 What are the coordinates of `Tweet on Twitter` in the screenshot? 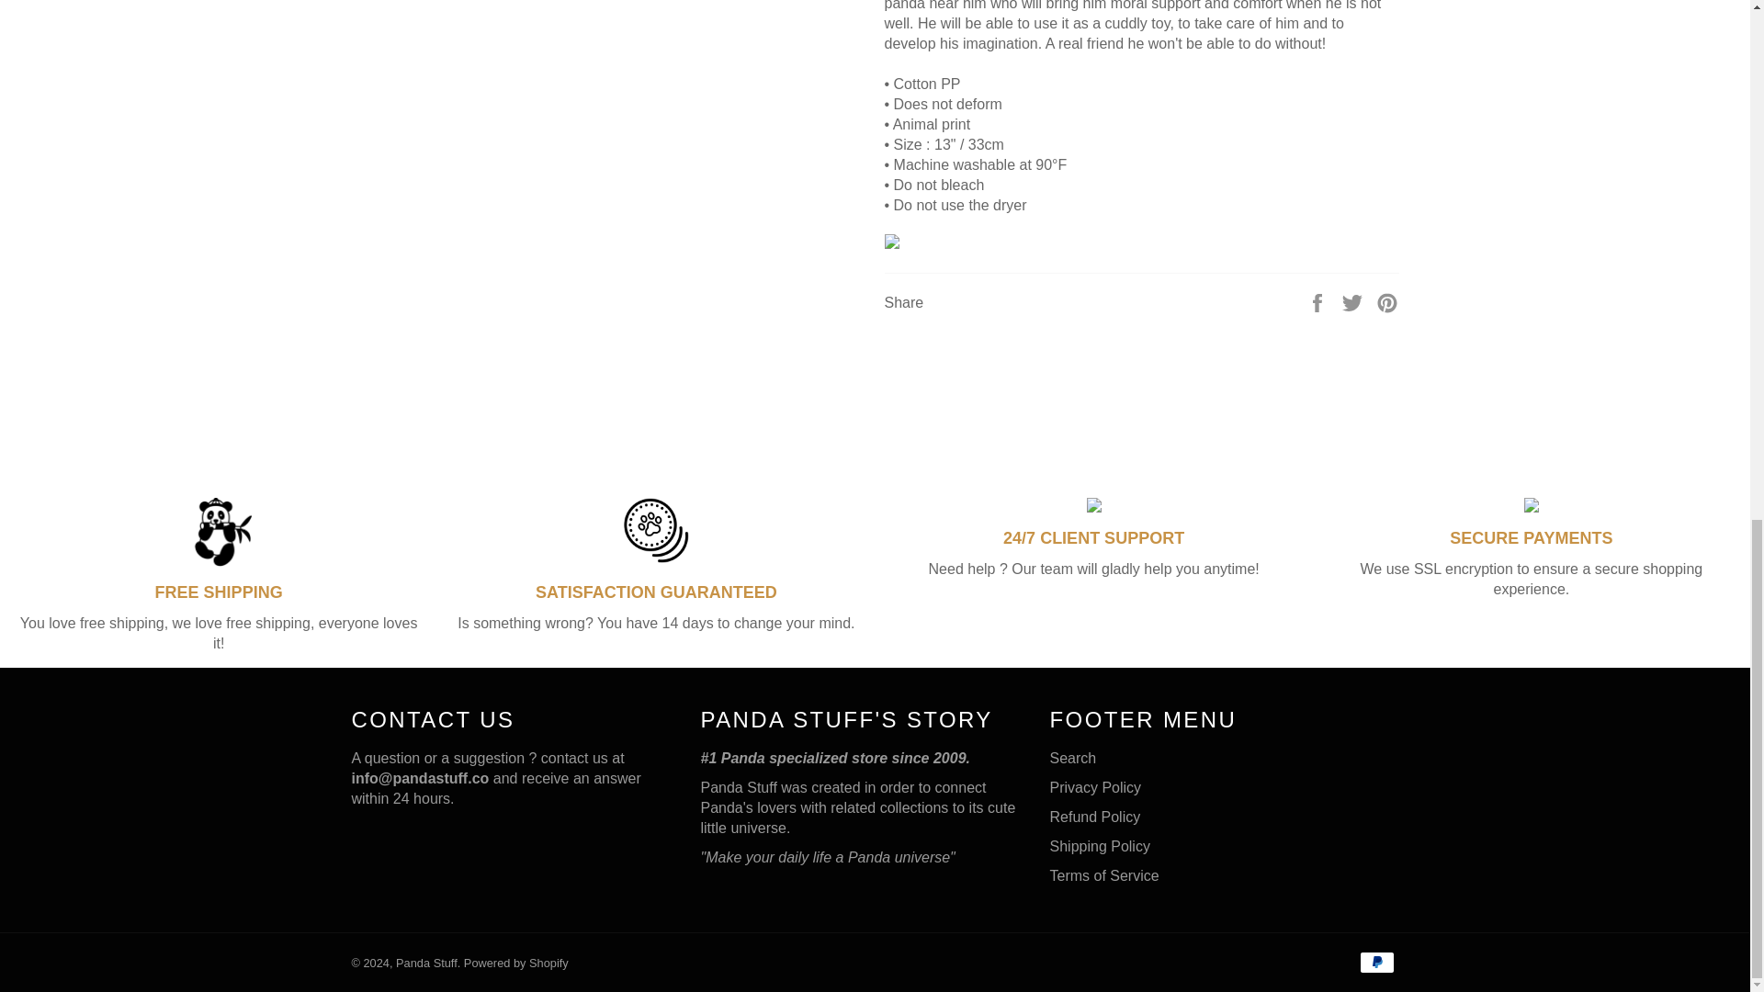 It's located at (1354, 302).